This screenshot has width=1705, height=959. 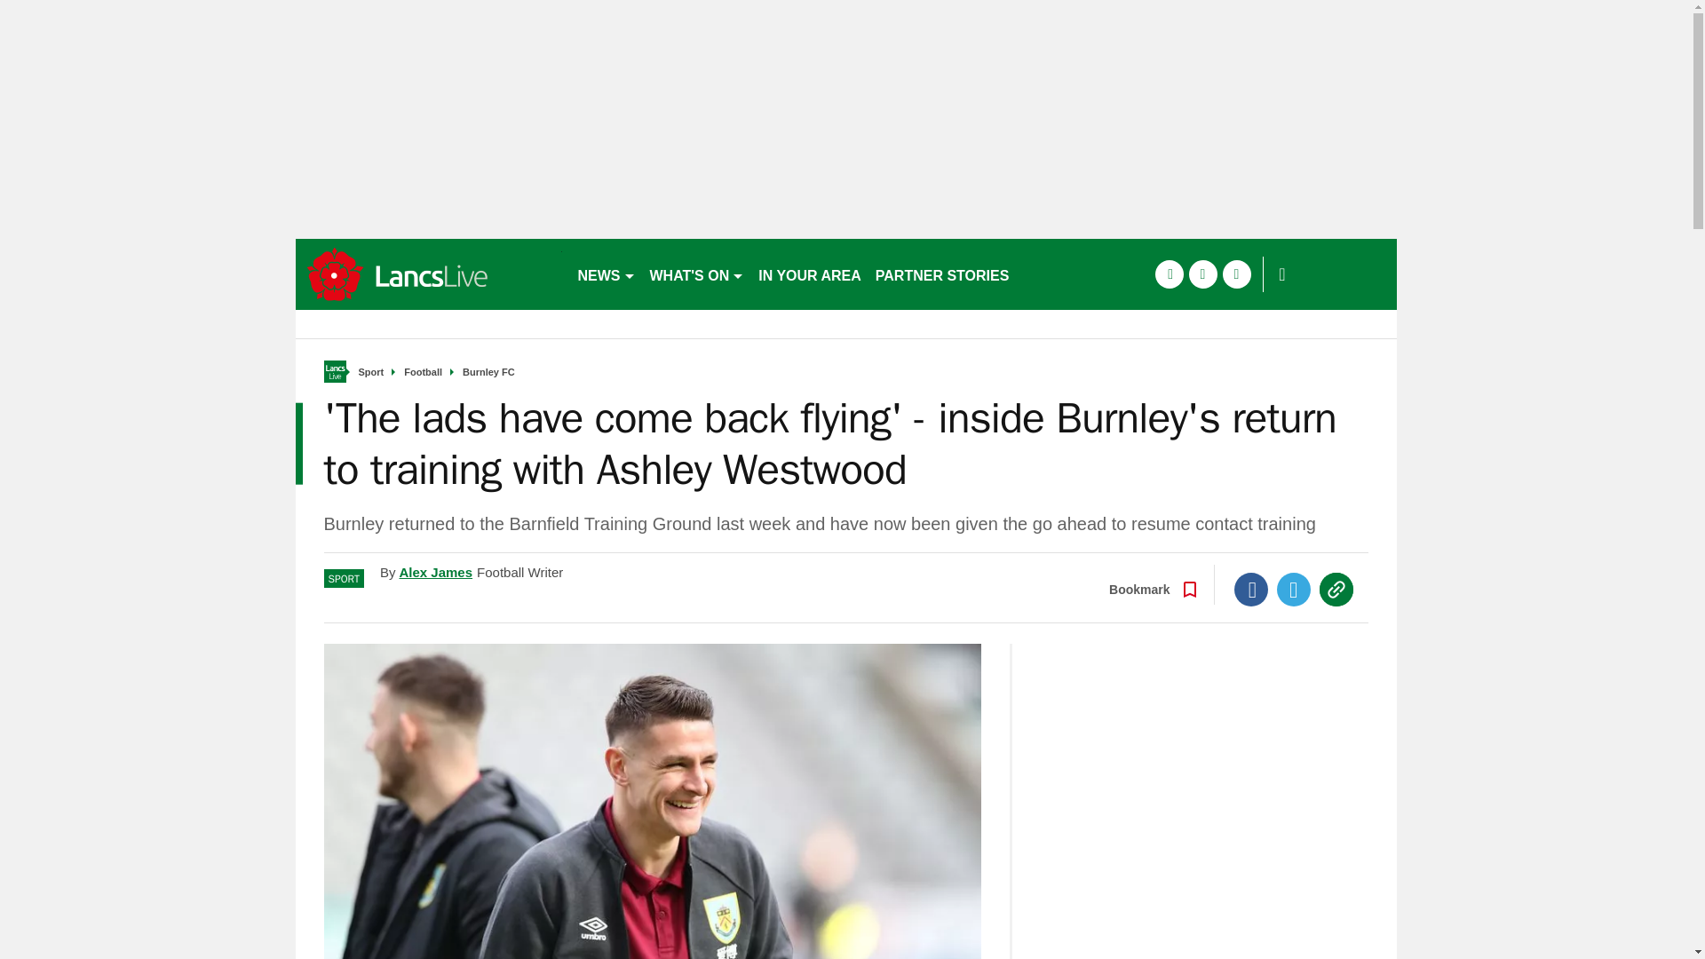 What do you see at coordinates (941, 273) in the screenshot?
I see `PARTNER STORIES` at bounding box center [941, 273].